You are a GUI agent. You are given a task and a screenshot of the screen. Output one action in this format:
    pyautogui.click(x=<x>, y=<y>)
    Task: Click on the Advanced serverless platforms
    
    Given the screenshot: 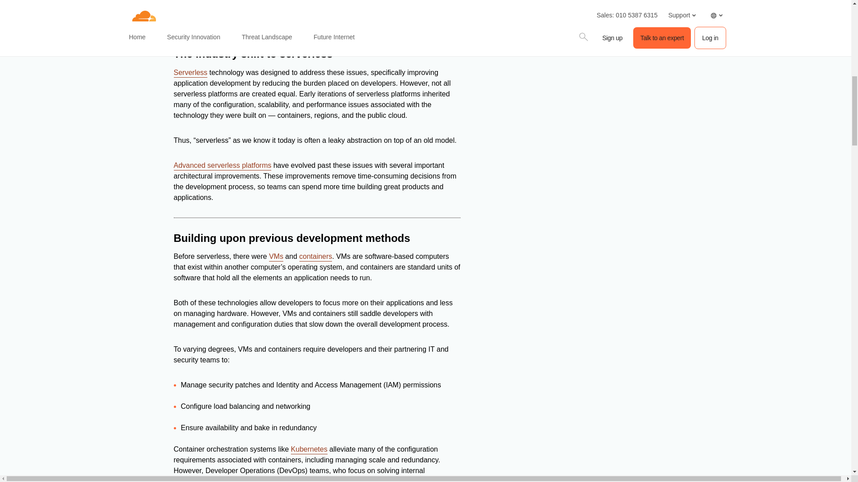 What is the action you would take?
    pyautogui.click(x=222, y=166)
    